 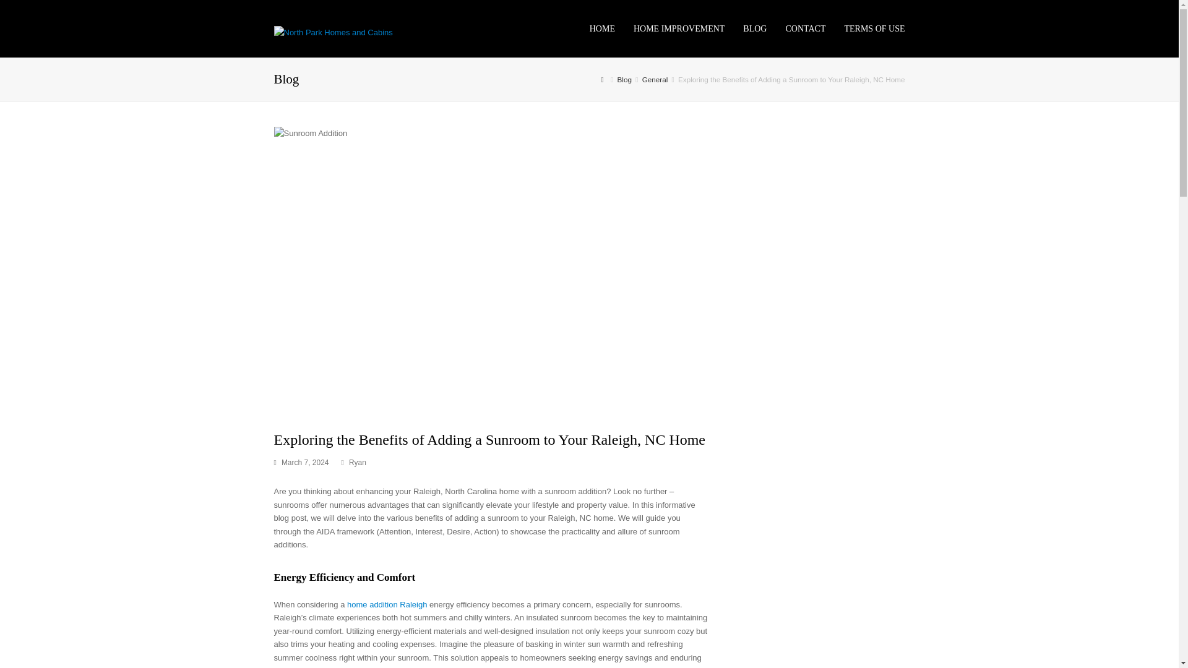 What do you see at coordinates (358, 462) in the screenshot?
I see `Ryan` at bounding box center [358, 462].